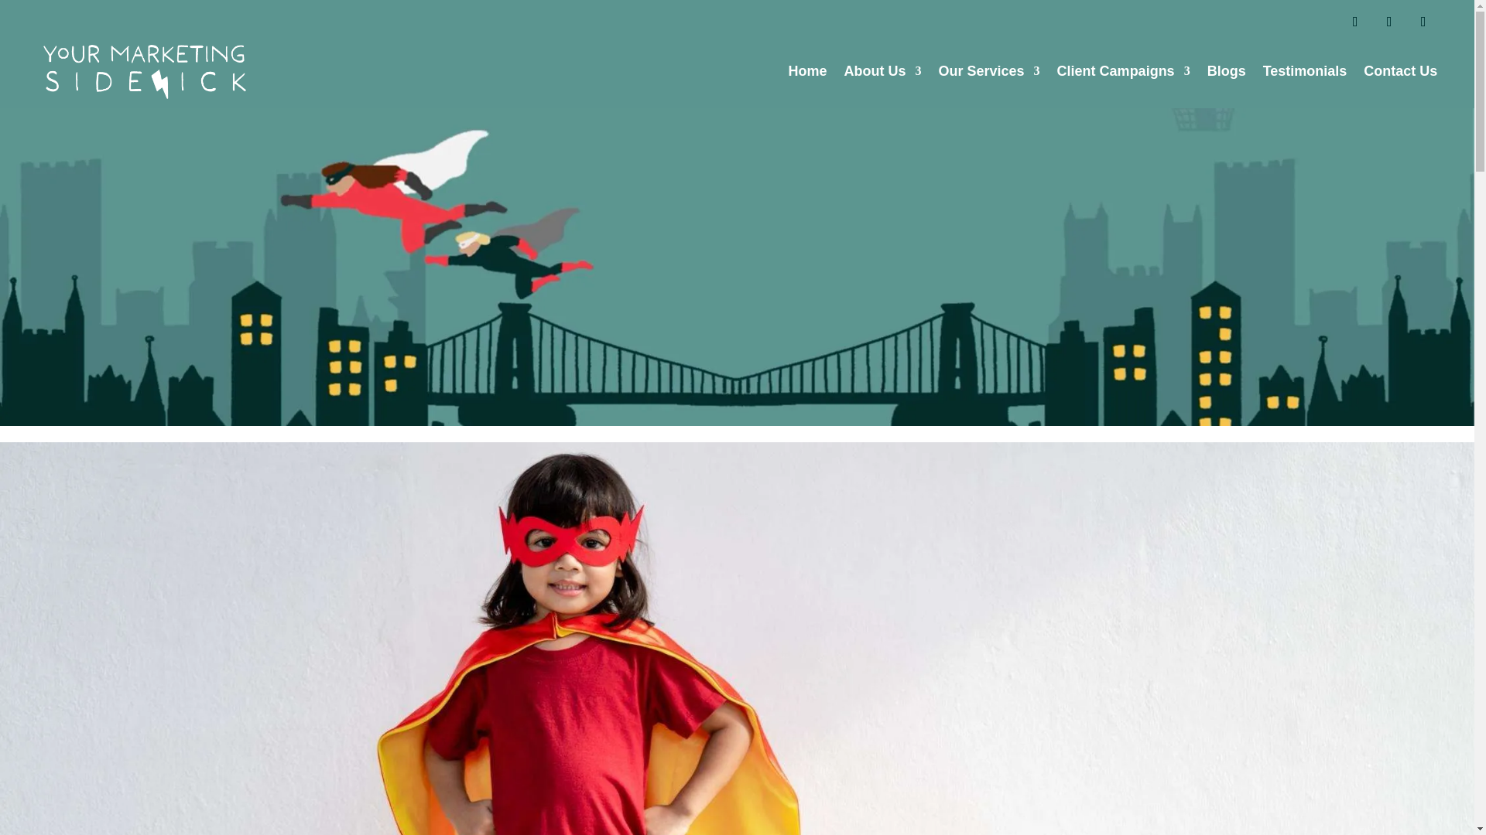 The image size is (1486, 835). I want to click on Client Campaigns, so click(1123, 71).